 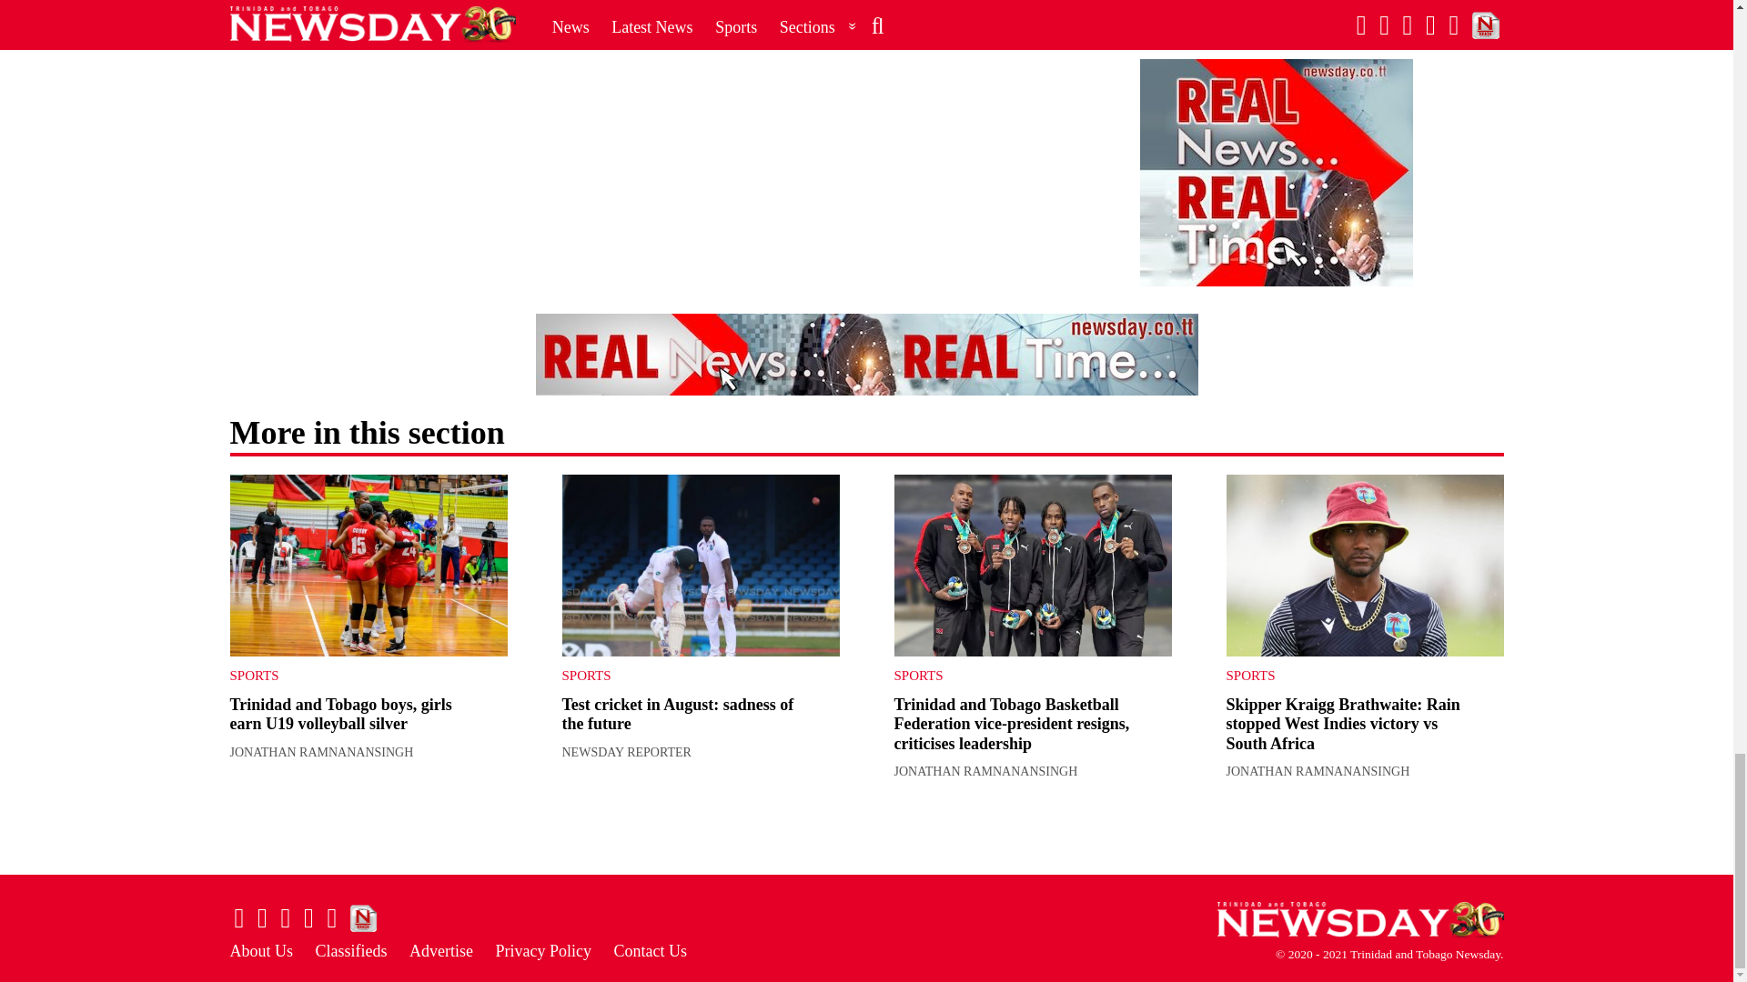 What do you see at coordinates (339, 714) in the screenshot?
I see `Trinidad and Tobago boys, girls earn U19 volleyball silver` at bounding box center [339, 714].